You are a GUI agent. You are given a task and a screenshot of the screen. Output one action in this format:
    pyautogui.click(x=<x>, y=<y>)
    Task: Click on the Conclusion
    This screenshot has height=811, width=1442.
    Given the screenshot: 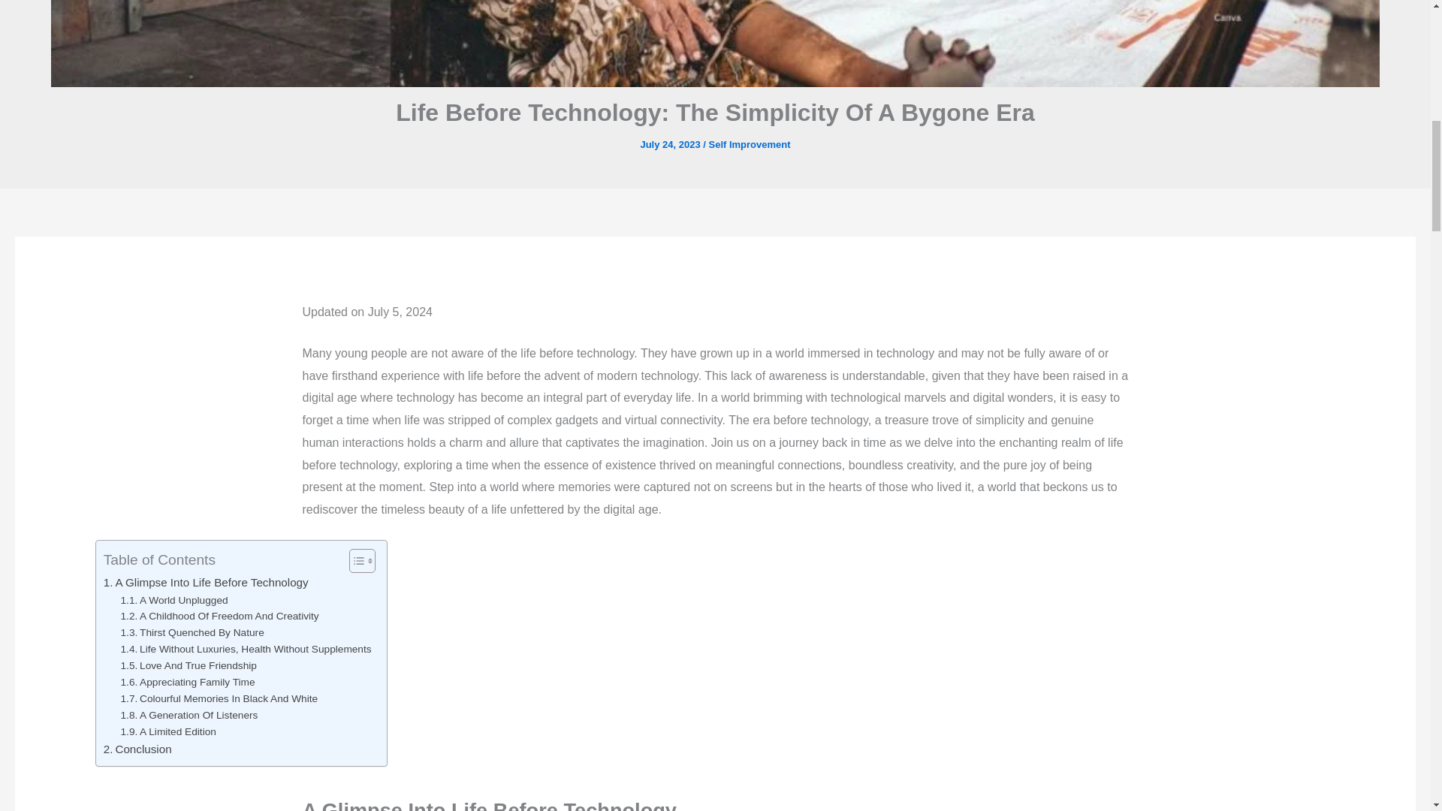 What is the action you would take?
    pyautogui.click(x=137, y=749)
    